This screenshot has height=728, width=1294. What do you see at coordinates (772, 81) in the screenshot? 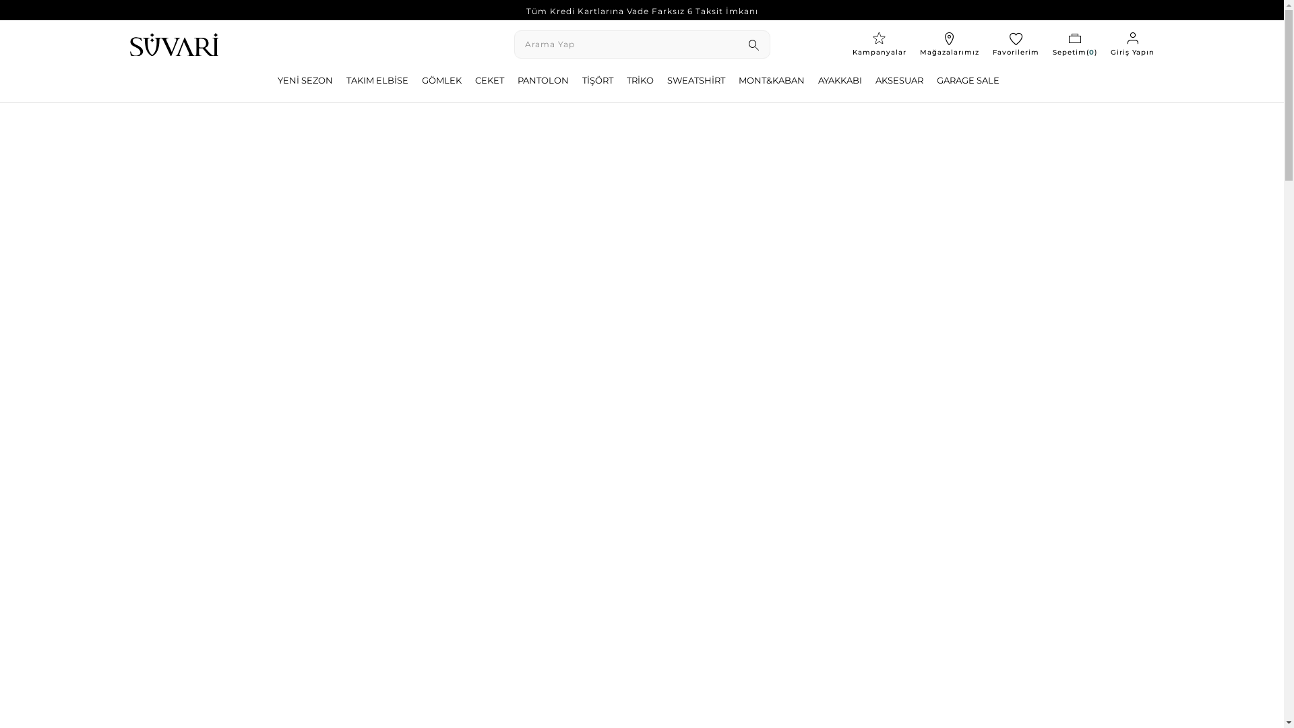
I see `MONT&KABAN` at bounding box center [772, 81].